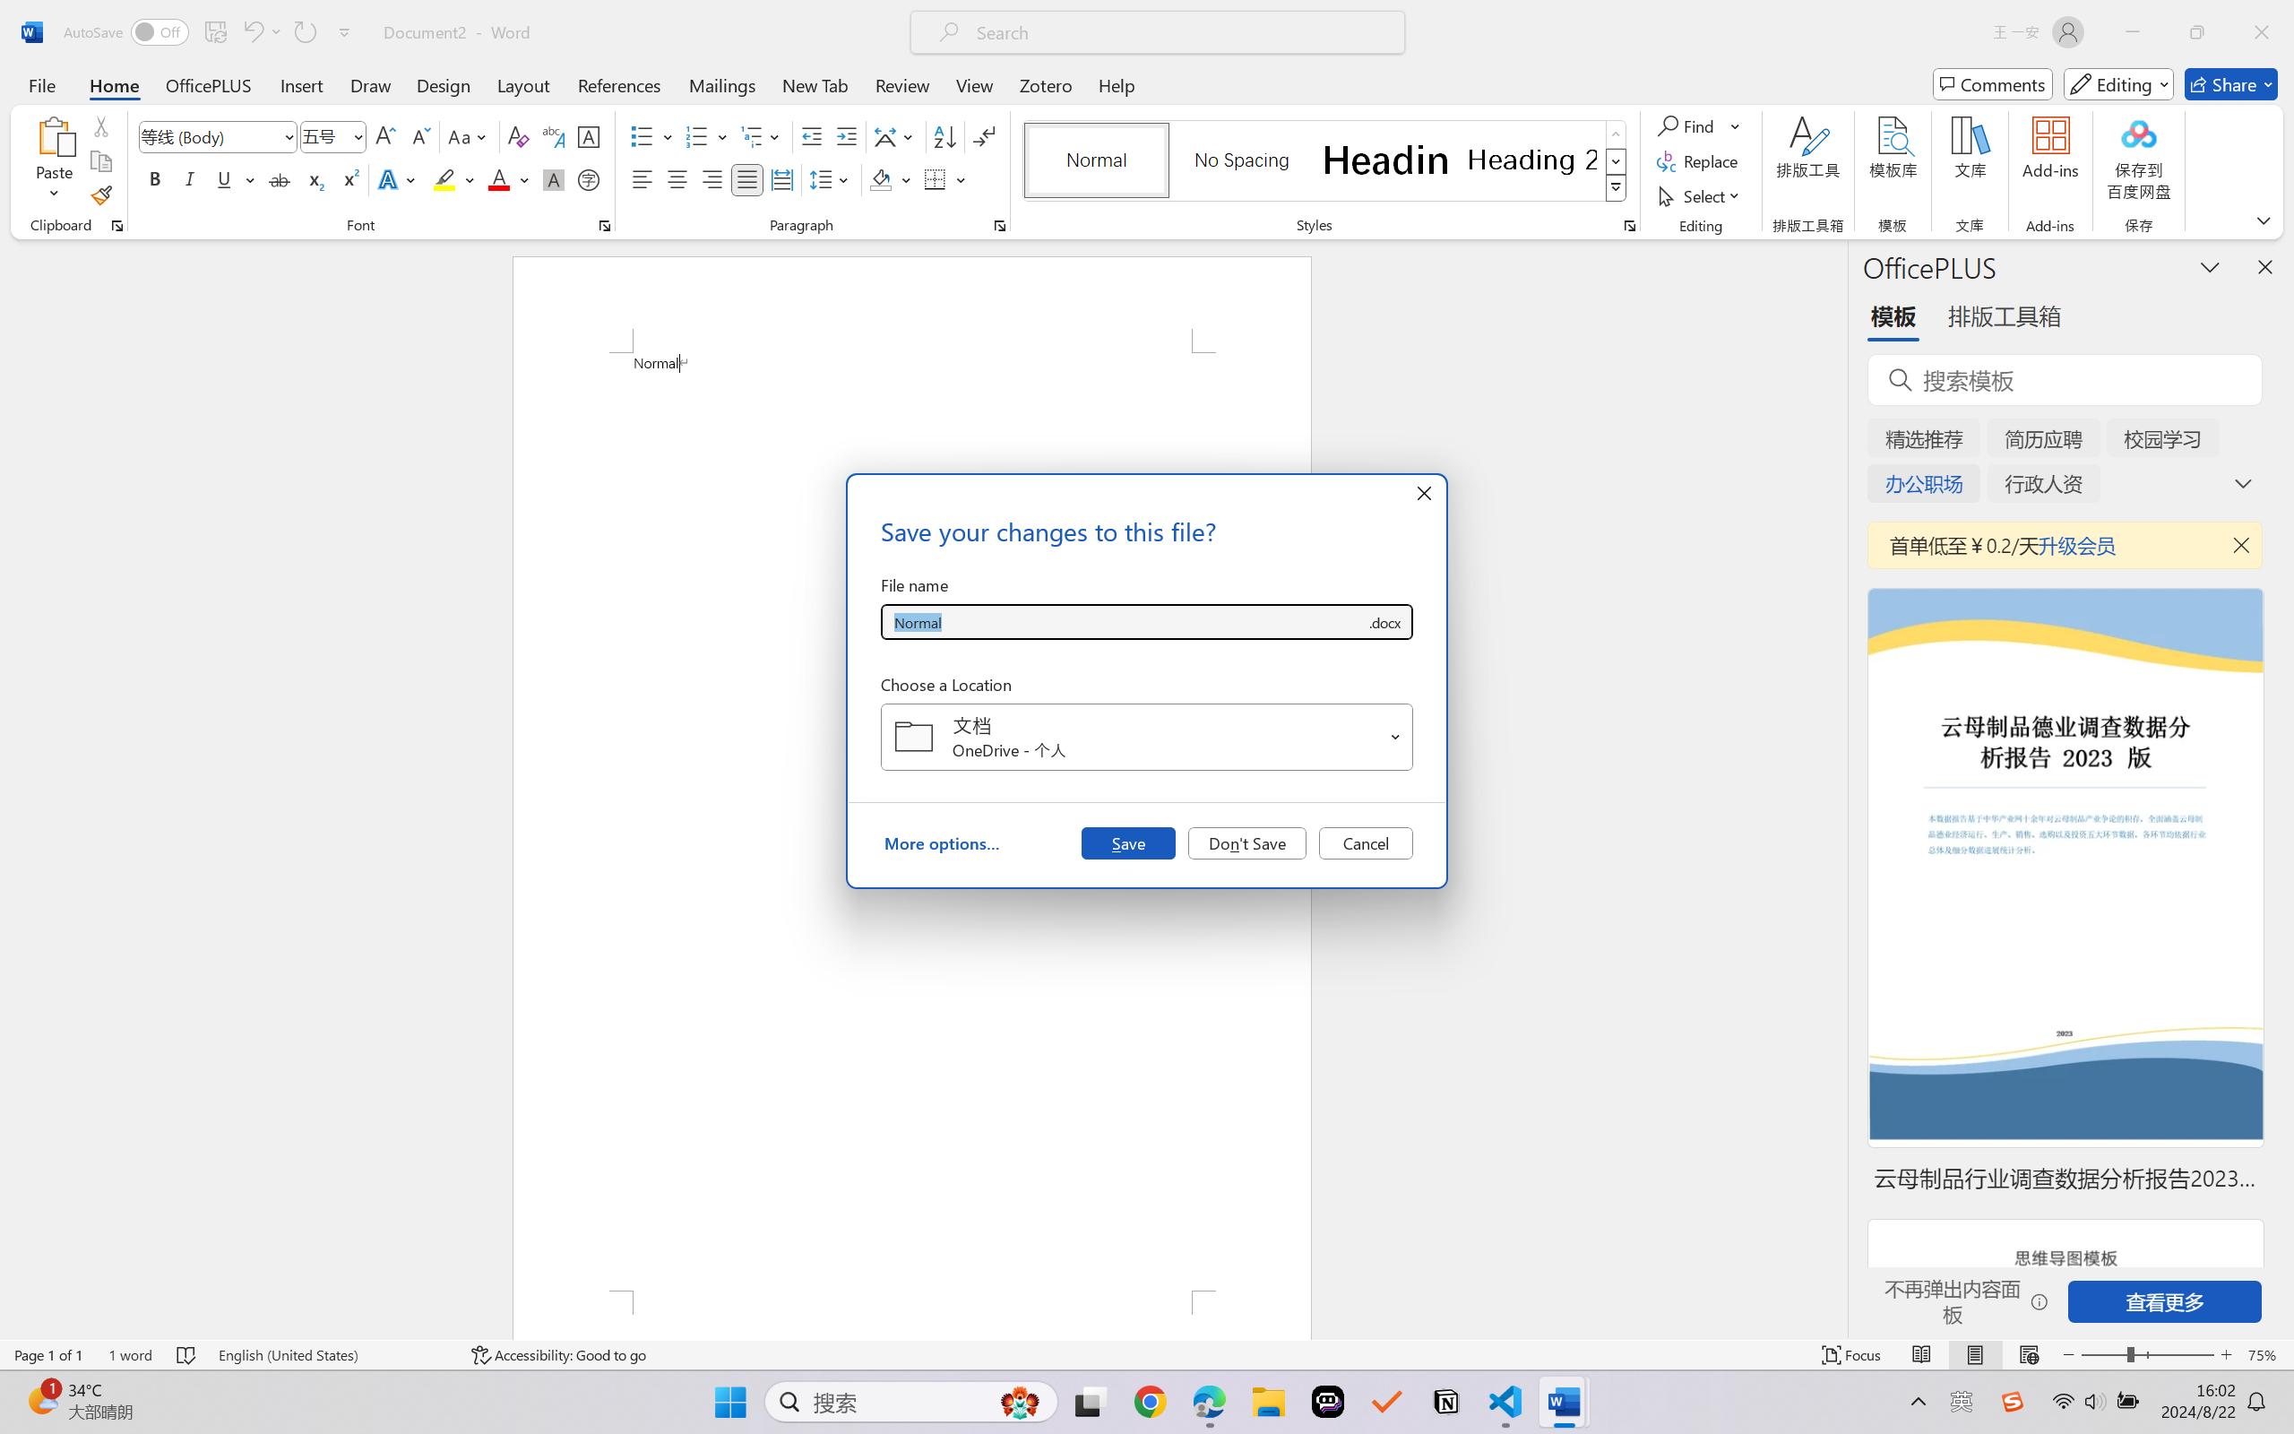  What do you see at coordinates (469, 136) in the screenshot?
I see `Change Case` at bounding box center [469, 136].